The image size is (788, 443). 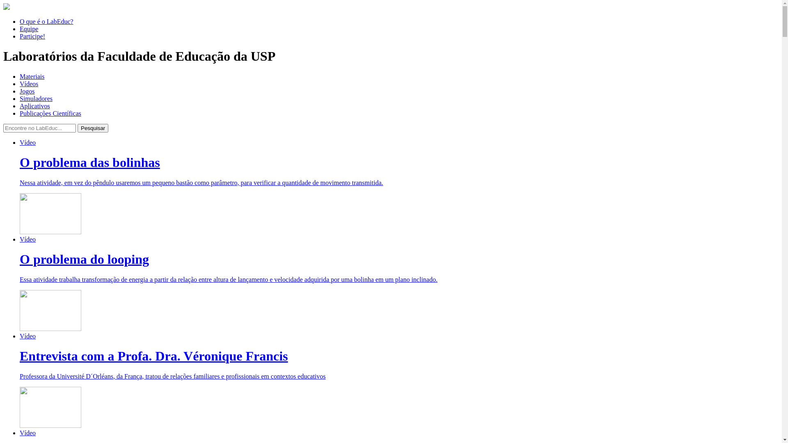 What do you see at coordinates (29, 29) in the screenshot?
I see `Equipe` at bounding box center [29, 29].